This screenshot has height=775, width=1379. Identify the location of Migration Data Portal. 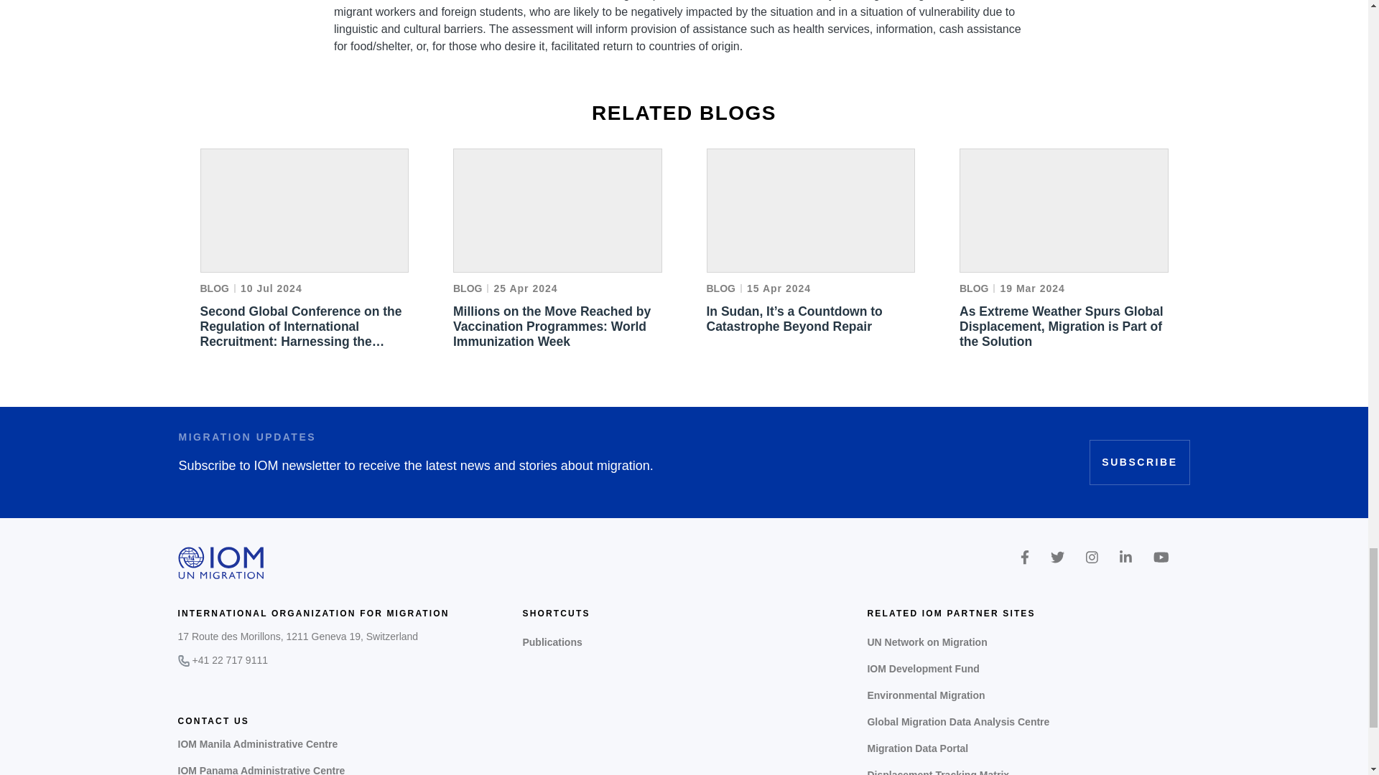
(1029, 748).